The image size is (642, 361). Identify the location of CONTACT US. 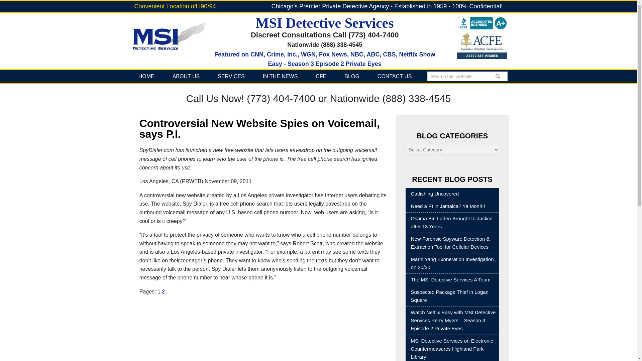
(395, 76).